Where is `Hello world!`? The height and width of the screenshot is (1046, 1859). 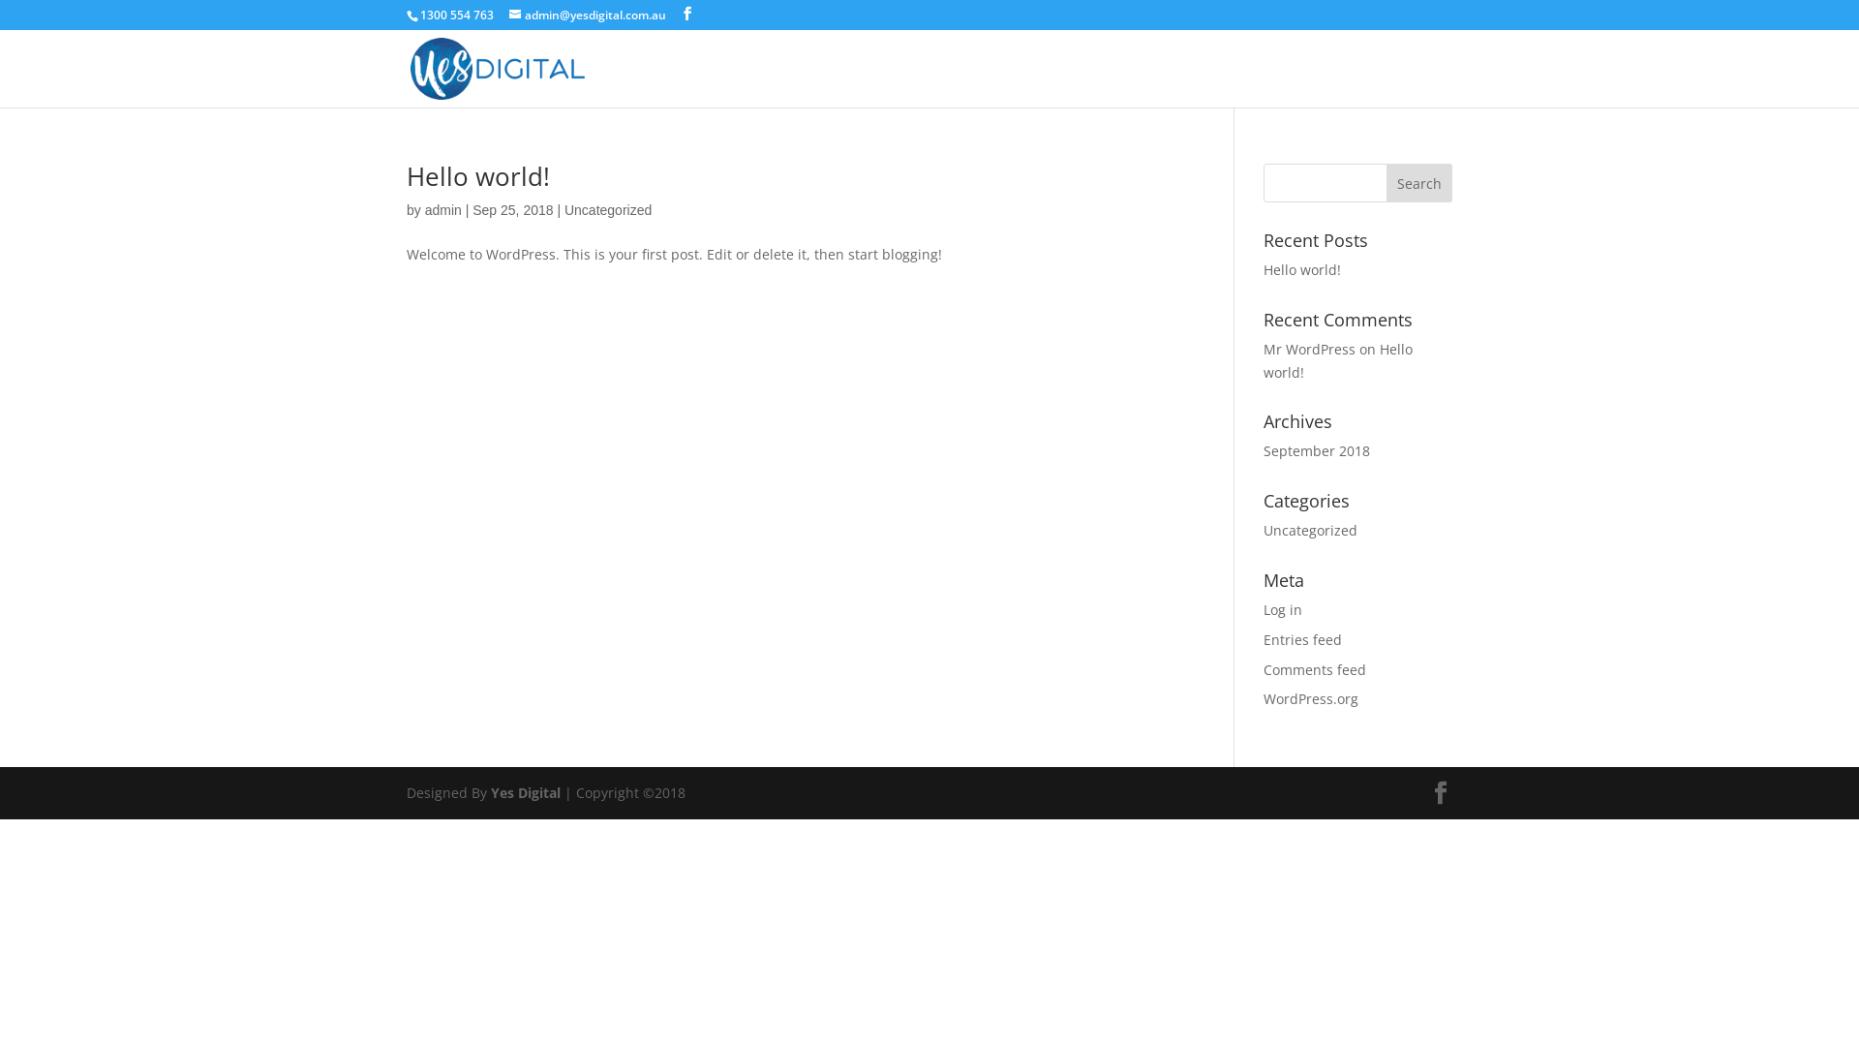
Hello world! is located at coordinates (1338, 360).